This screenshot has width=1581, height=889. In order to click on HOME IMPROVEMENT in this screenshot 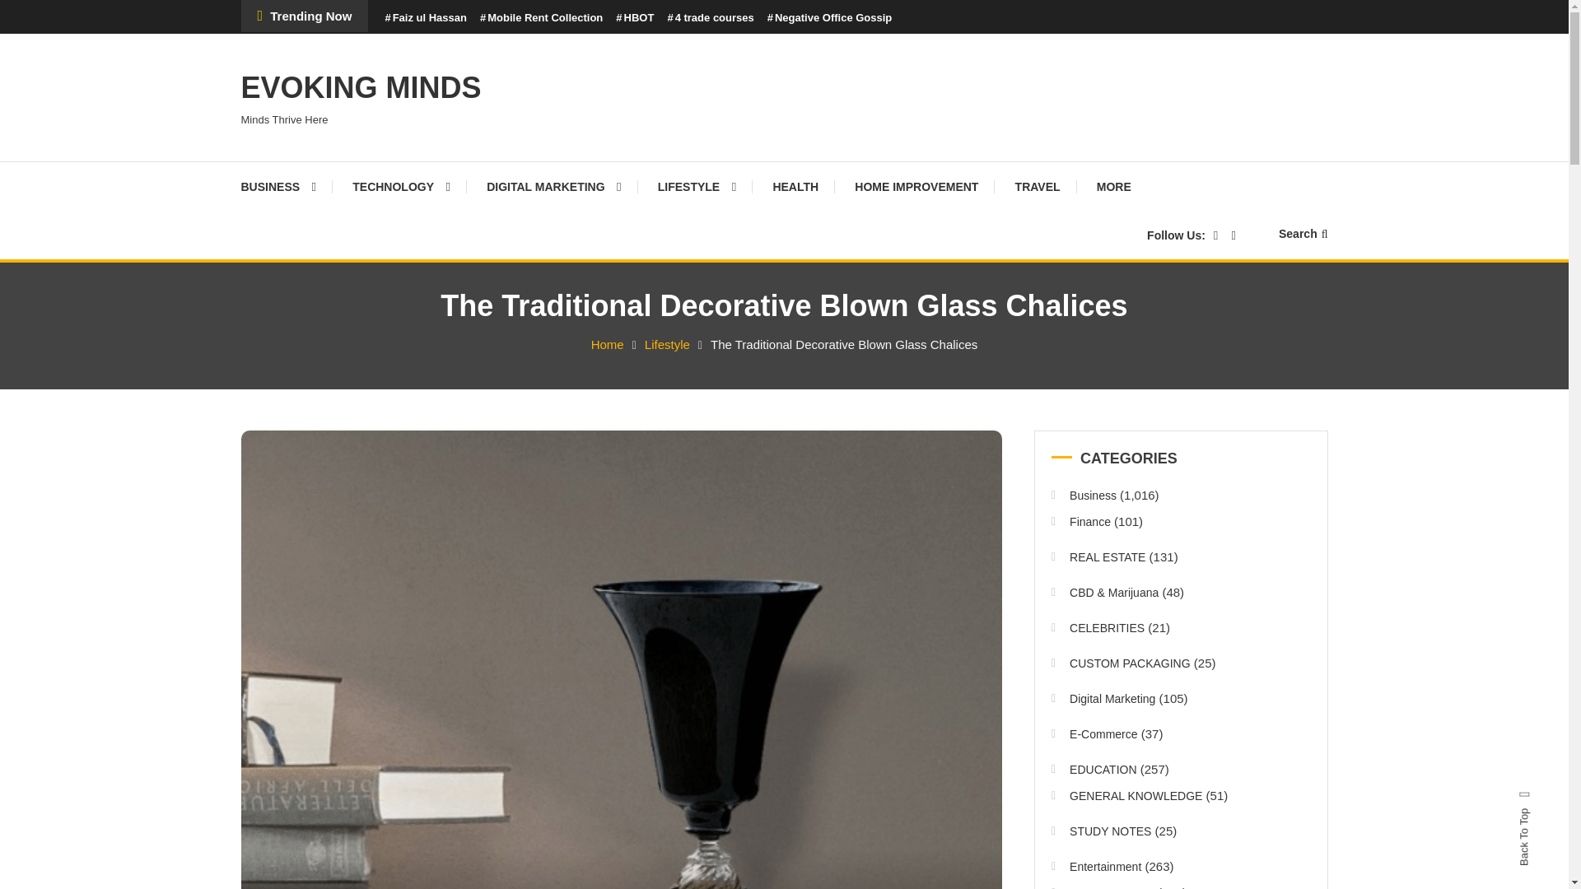, I will do `click(916, 186)`.